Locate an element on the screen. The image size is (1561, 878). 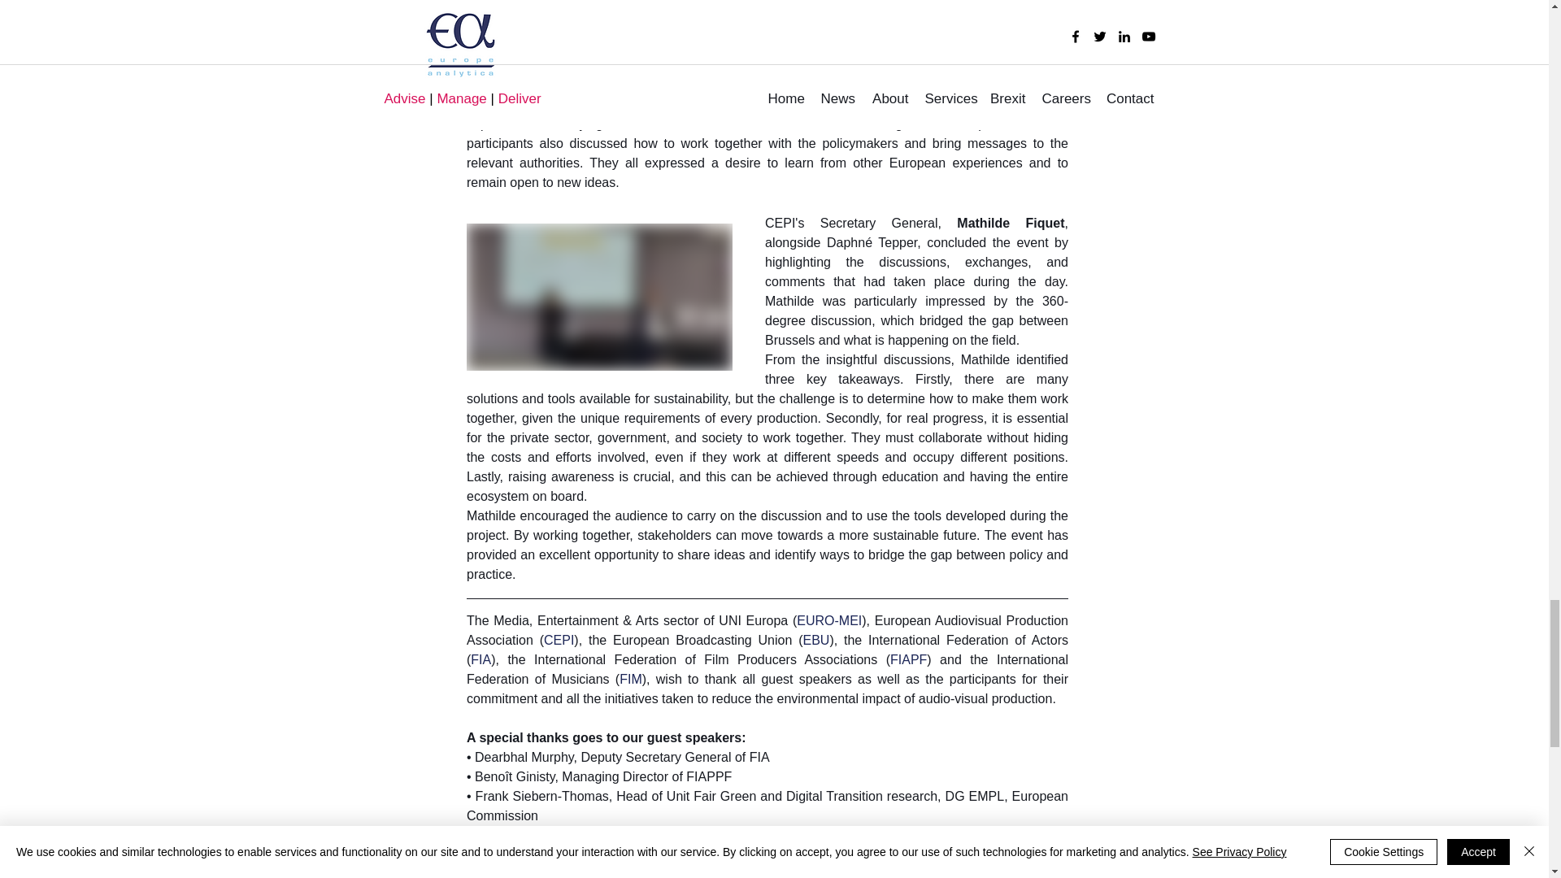
FIA is located at coordinates (481, 659).